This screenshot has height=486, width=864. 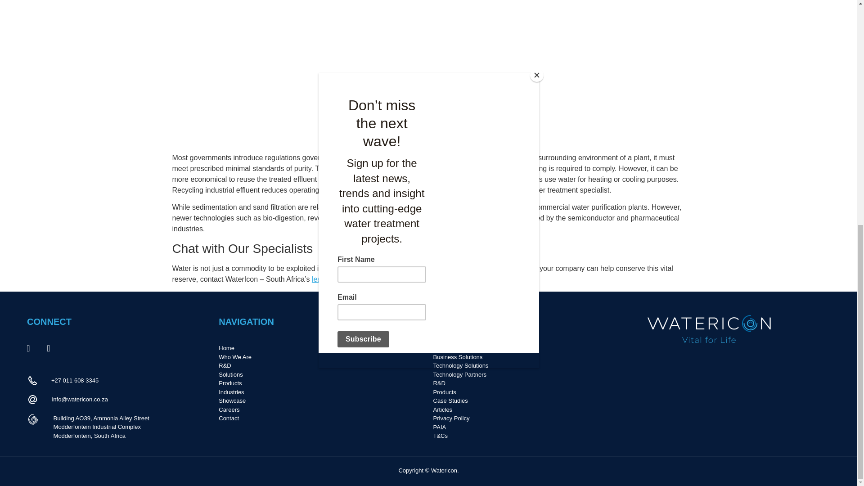 What do you see at coordinates (336, 71) in the screenshot?
I see `YouTube video player` at bounding box center [336, 71].